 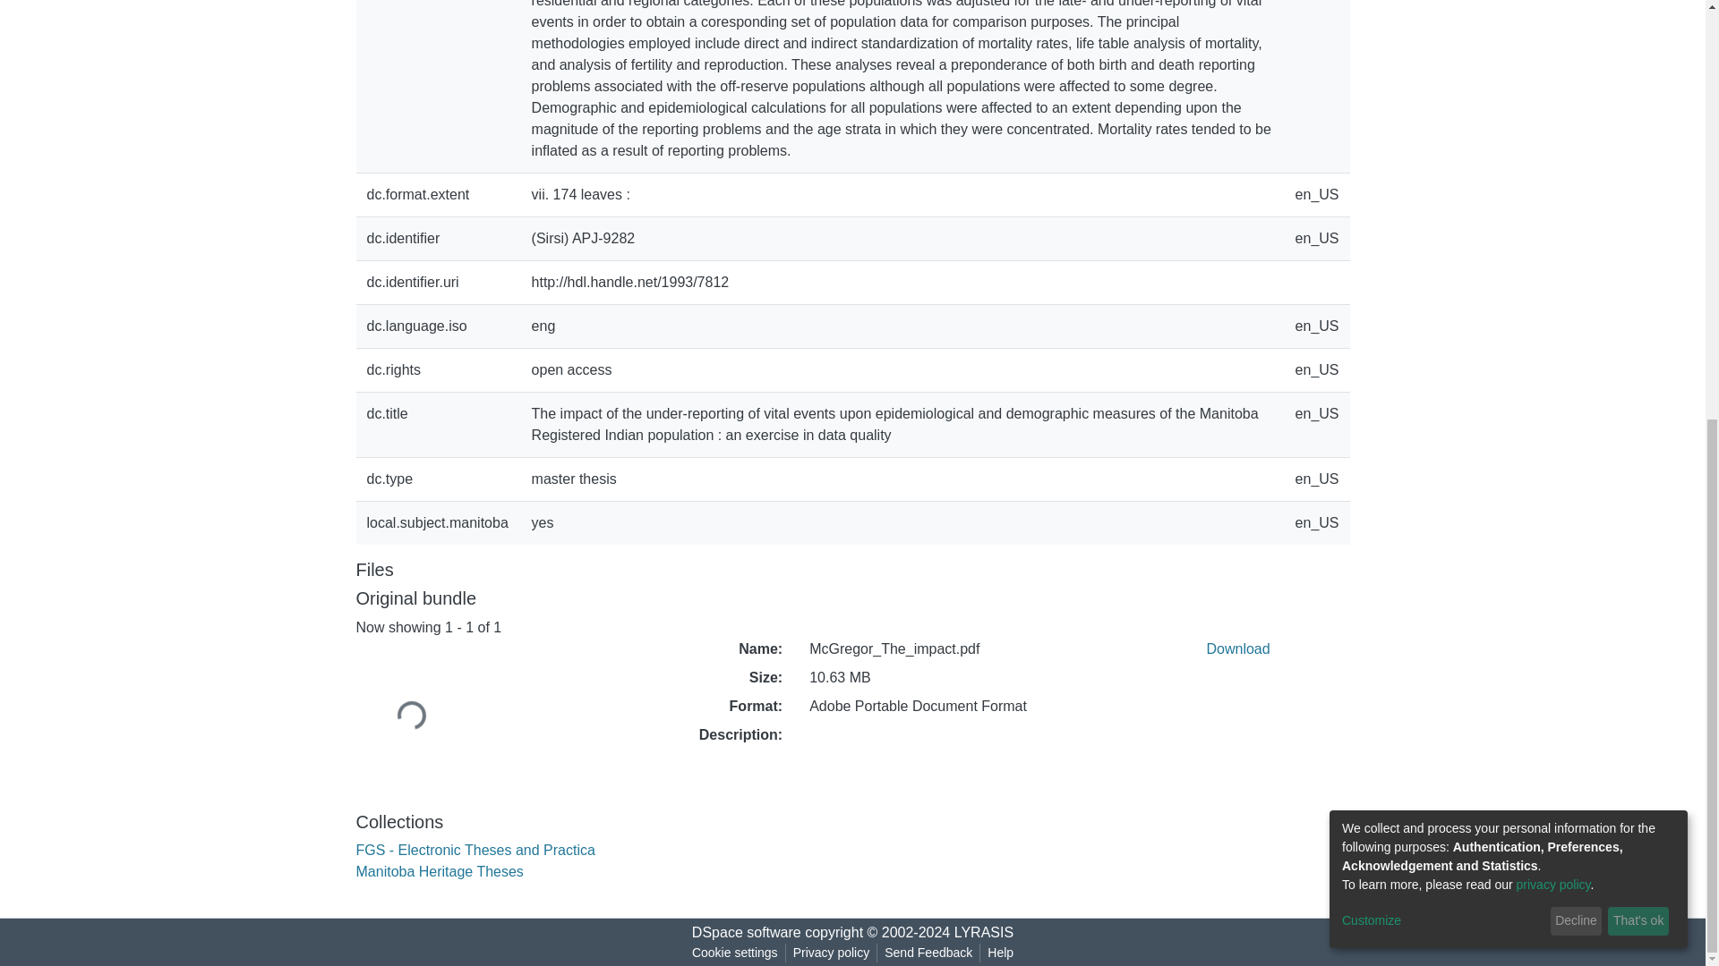 What do you see at coordinates (1443, 184) in the screenshot?
I see `Customize` at bounding box center [1443, 184].